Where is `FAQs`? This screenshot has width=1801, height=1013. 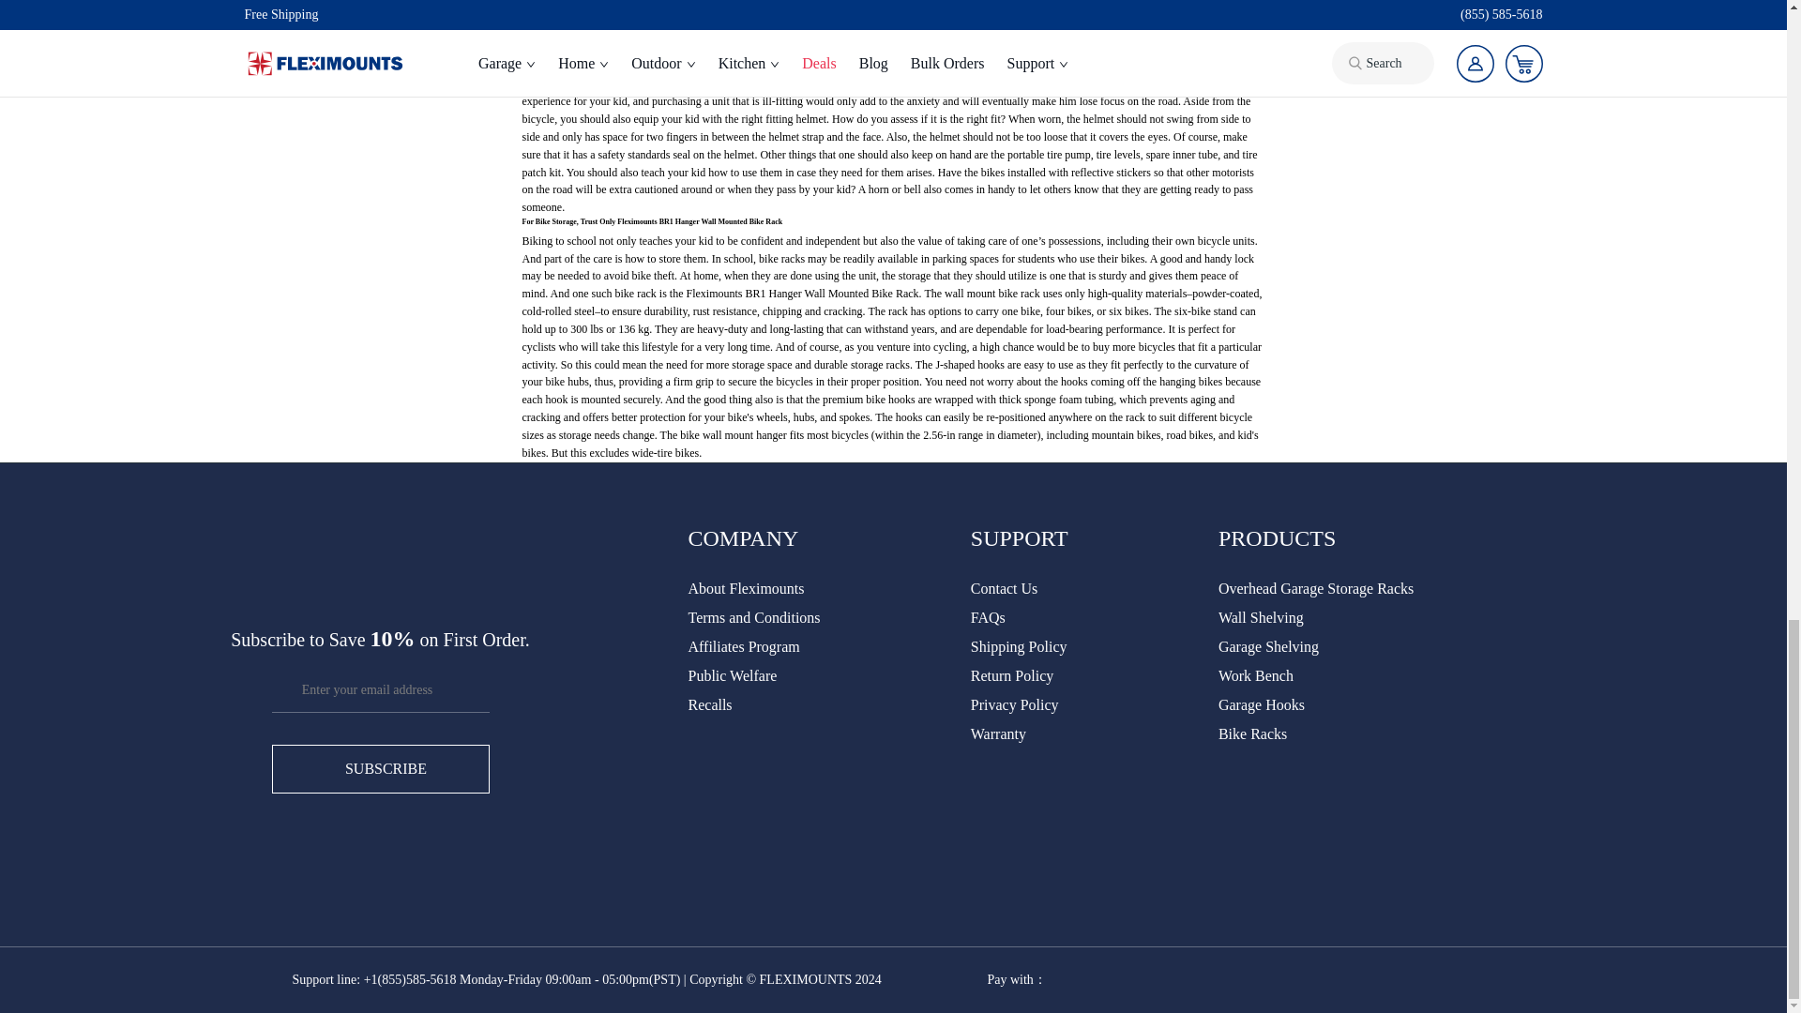
FAQs is located at coordinates (987, 617).